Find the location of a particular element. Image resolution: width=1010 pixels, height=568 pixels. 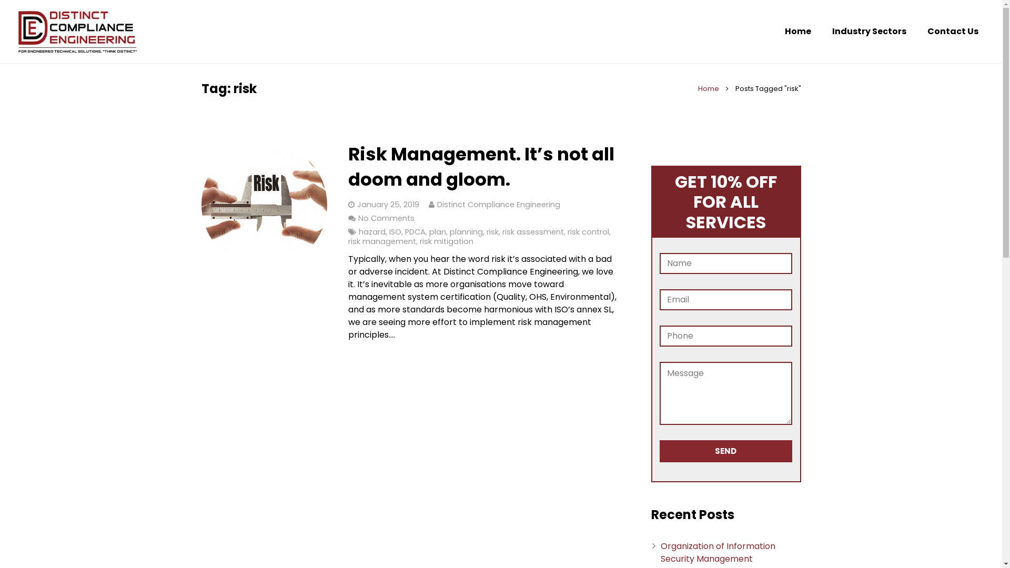

ISO is located at coordinates (396, 232).